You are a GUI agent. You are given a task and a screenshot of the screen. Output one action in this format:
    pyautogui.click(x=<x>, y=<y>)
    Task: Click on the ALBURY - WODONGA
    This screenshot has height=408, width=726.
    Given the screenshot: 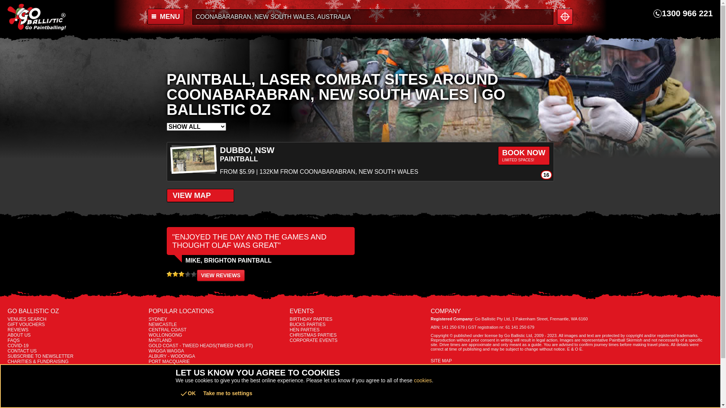 What is the action you would take?
    pyautogui.click(x=217, y=356)
    